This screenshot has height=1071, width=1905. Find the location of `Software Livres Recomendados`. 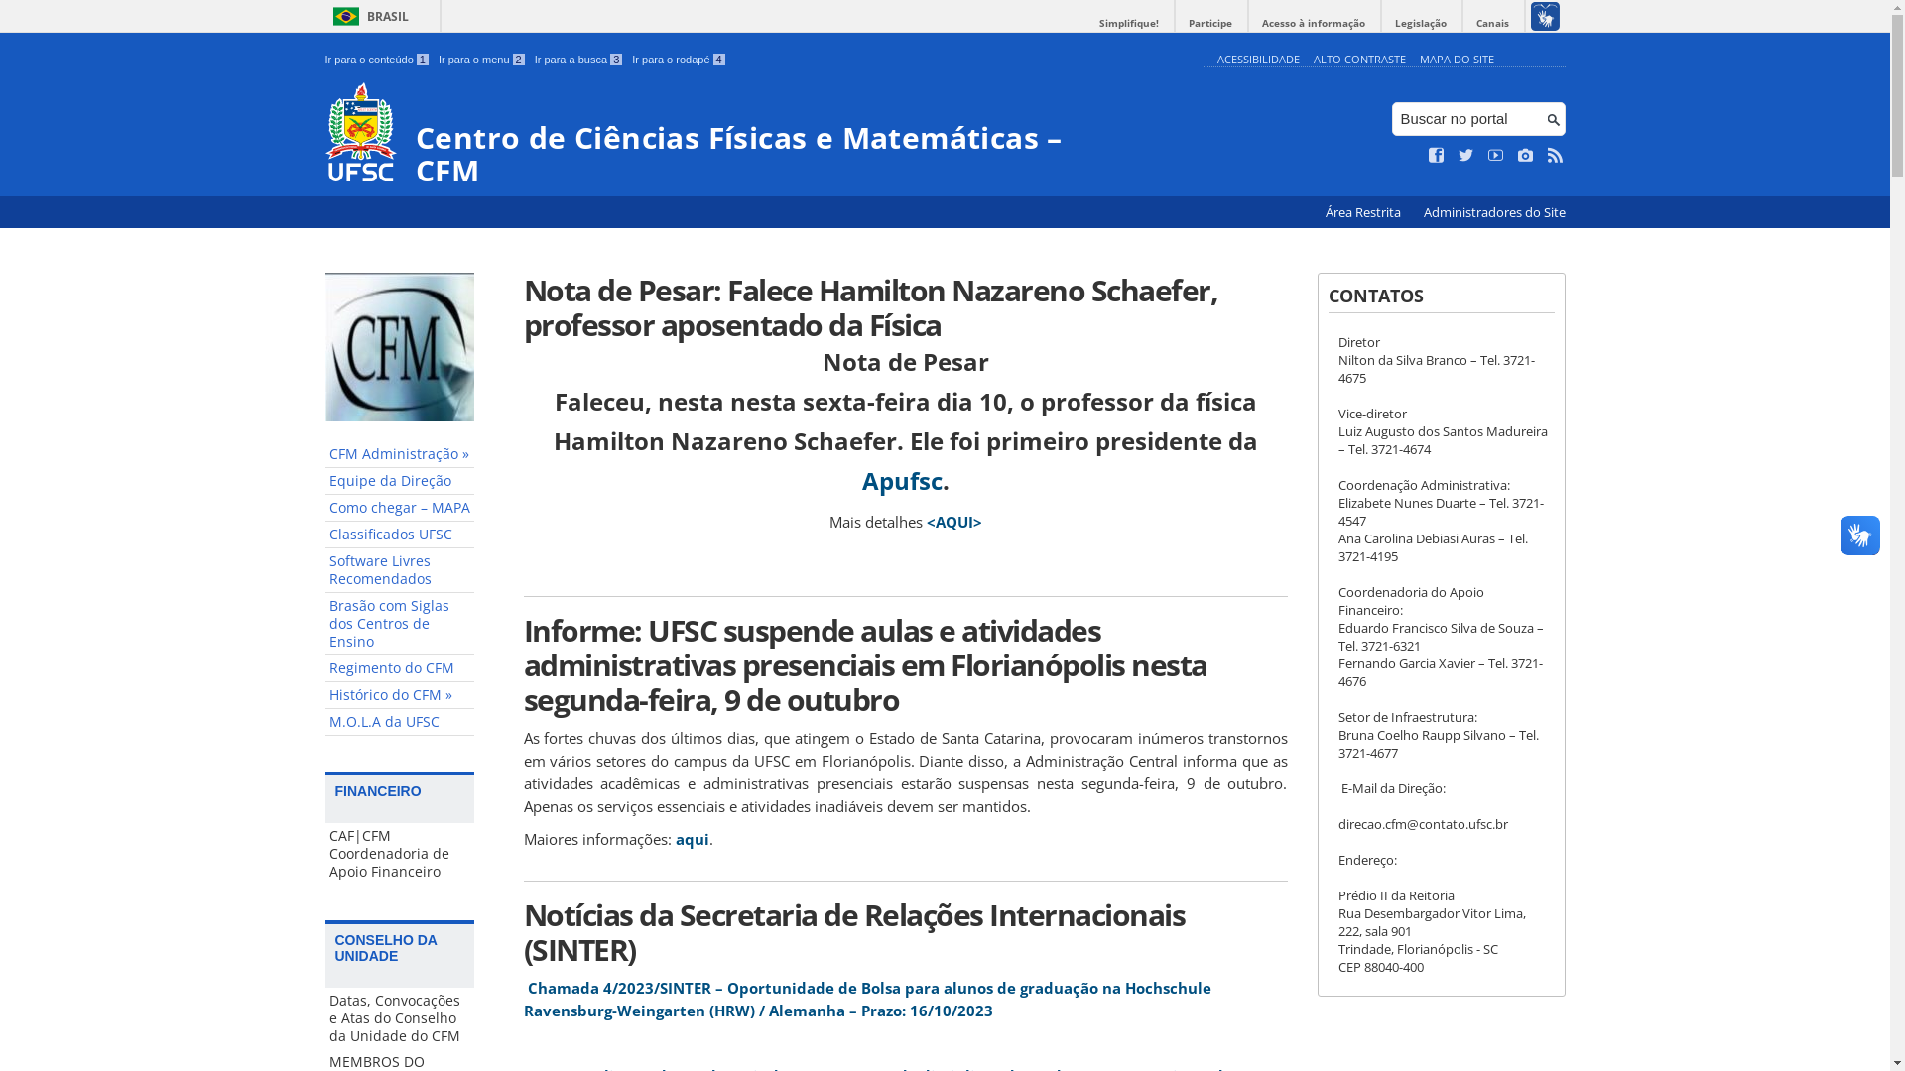

Software Livres Recomendados is located at coordinates (400, 571).